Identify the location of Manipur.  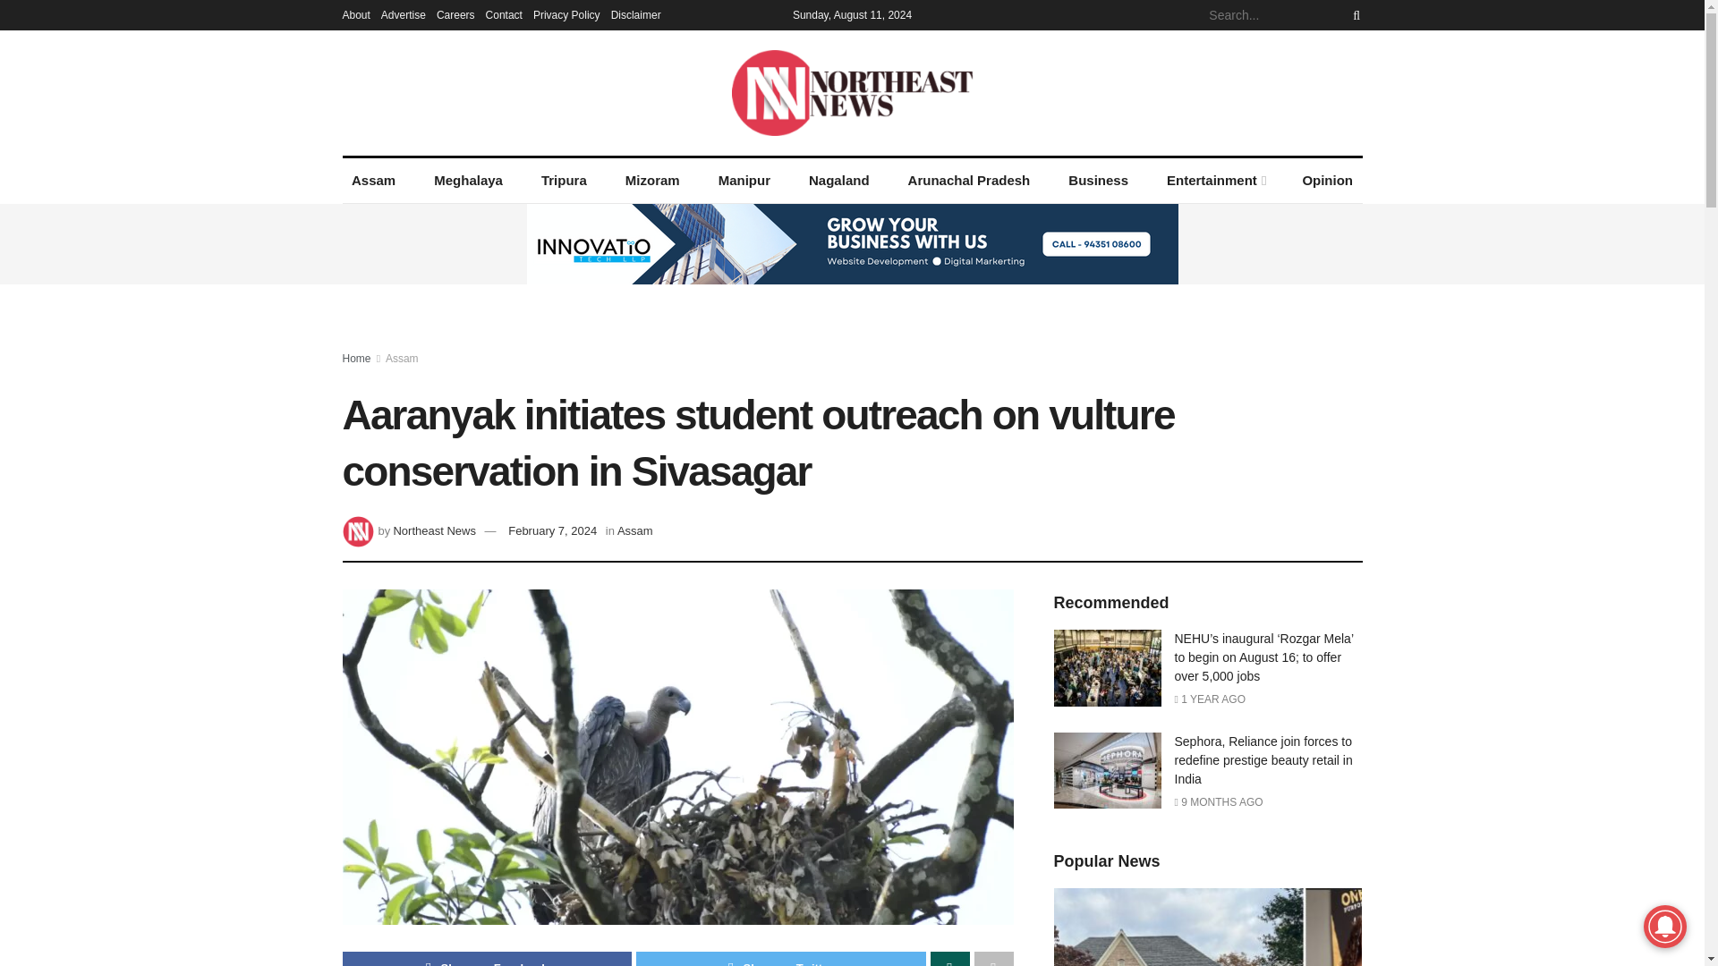
(744, 181).